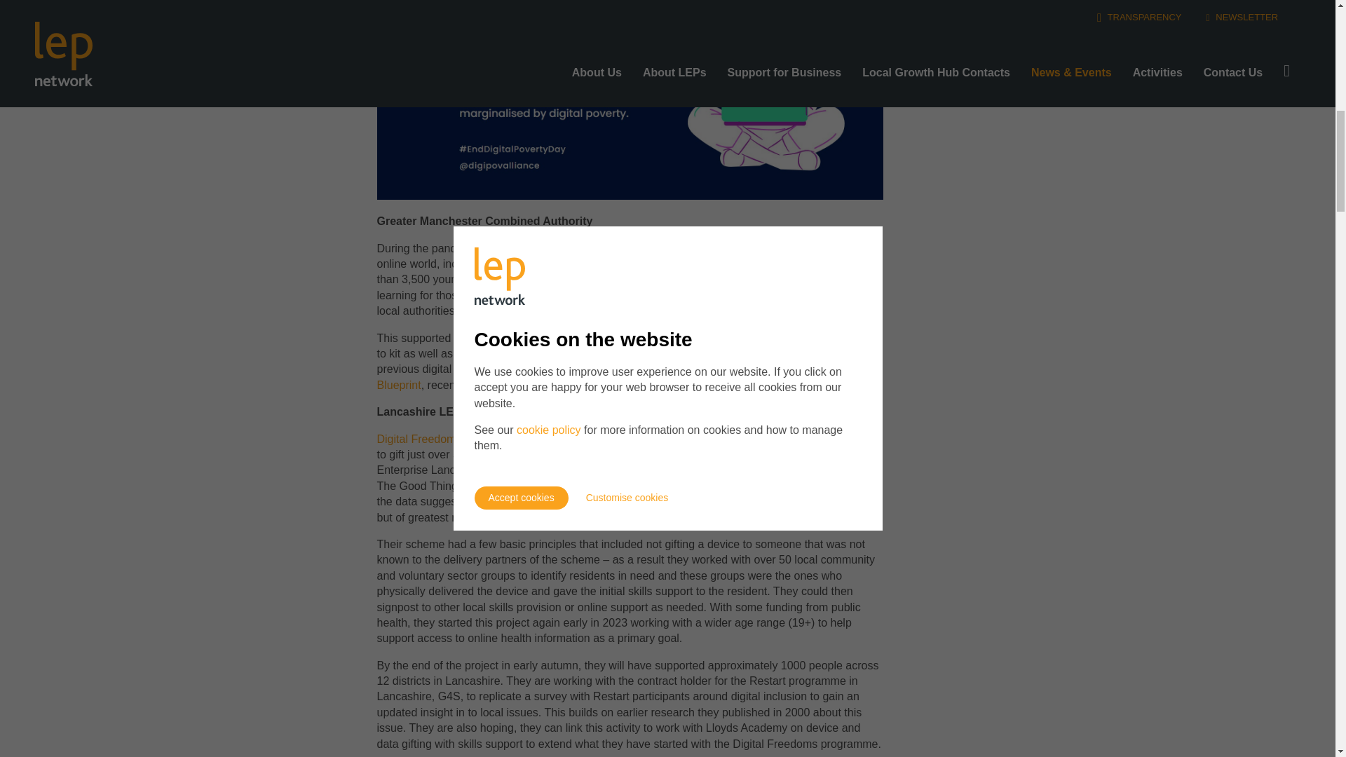 The image size is (1346, 757). I want to click on Greater Manchester Tech Fund, so click(681, 264).